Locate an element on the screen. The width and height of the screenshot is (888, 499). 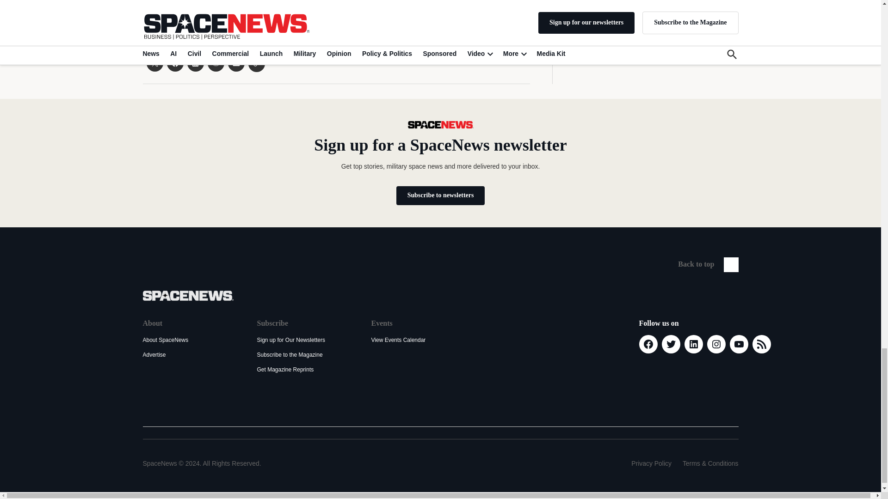
Click to email a link to a friend is located at coordinates (236, 63).